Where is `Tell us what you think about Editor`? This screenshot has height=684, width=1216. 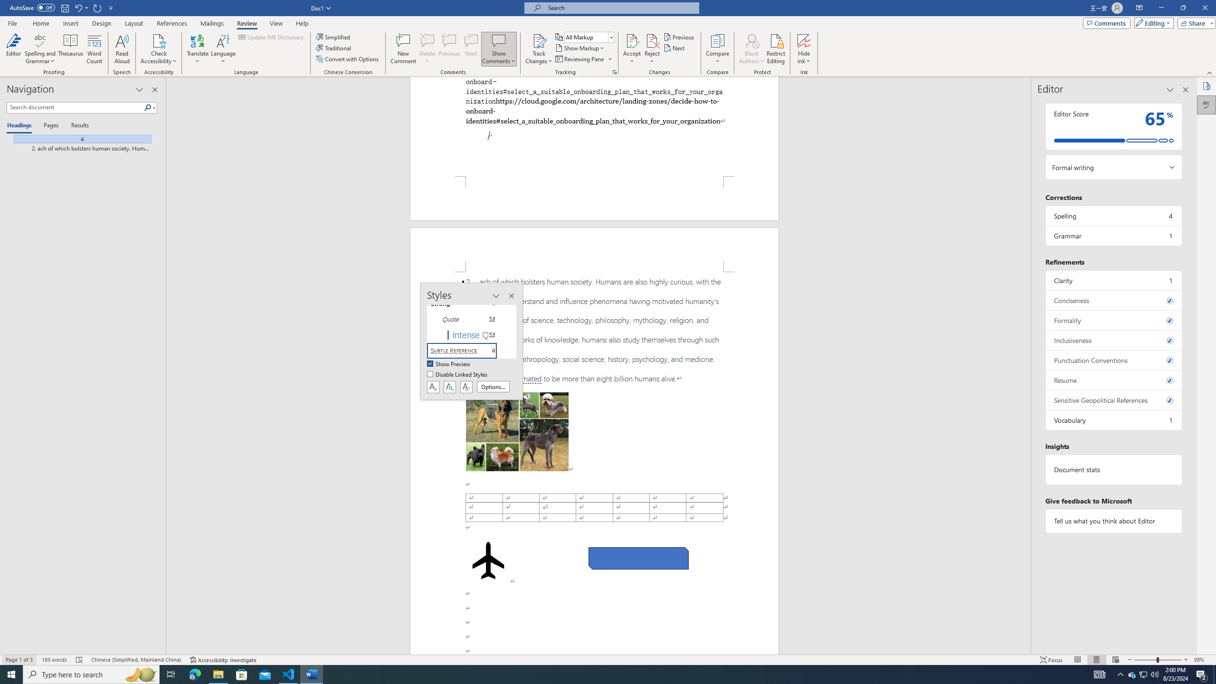
Tell us what you think about Editor is located at coordinates (1113, 521).